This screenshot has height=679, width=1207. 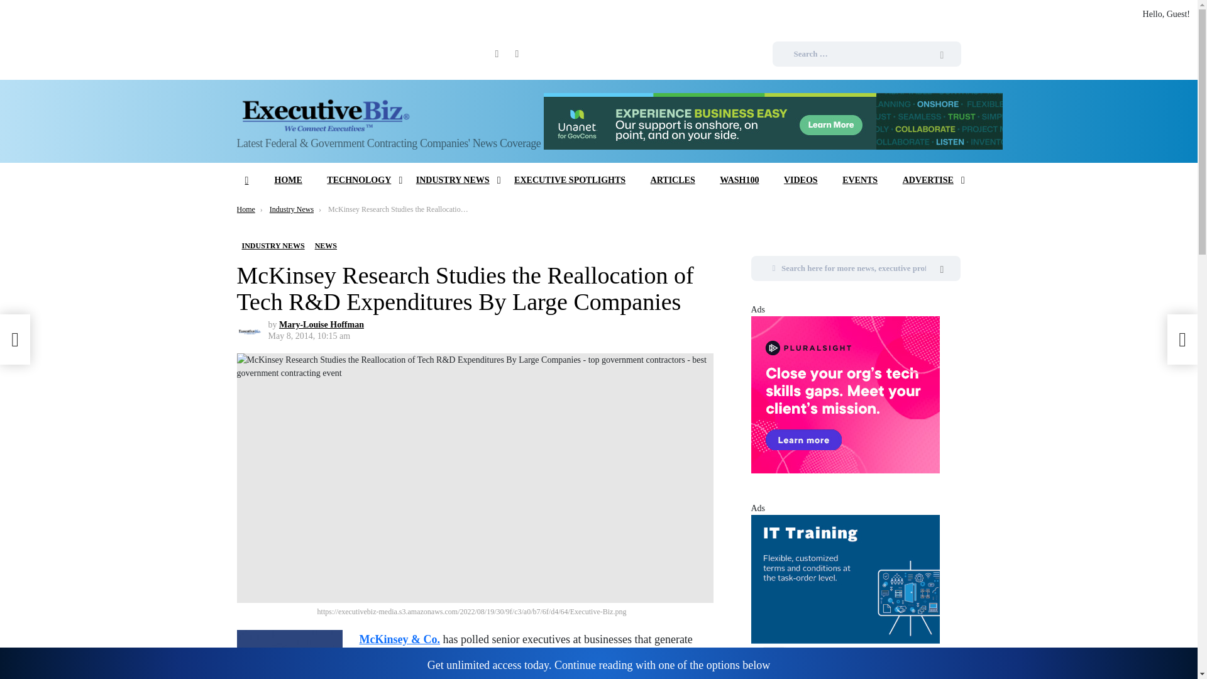 I want to click on Search, so click(x=942, y=57).